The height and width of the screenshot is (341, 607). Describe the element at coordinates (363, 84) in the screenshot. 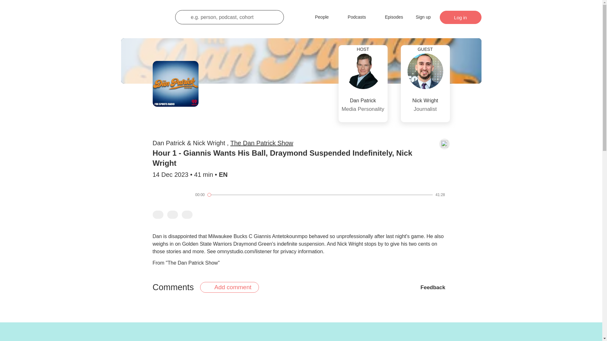

I see `People` at that location.